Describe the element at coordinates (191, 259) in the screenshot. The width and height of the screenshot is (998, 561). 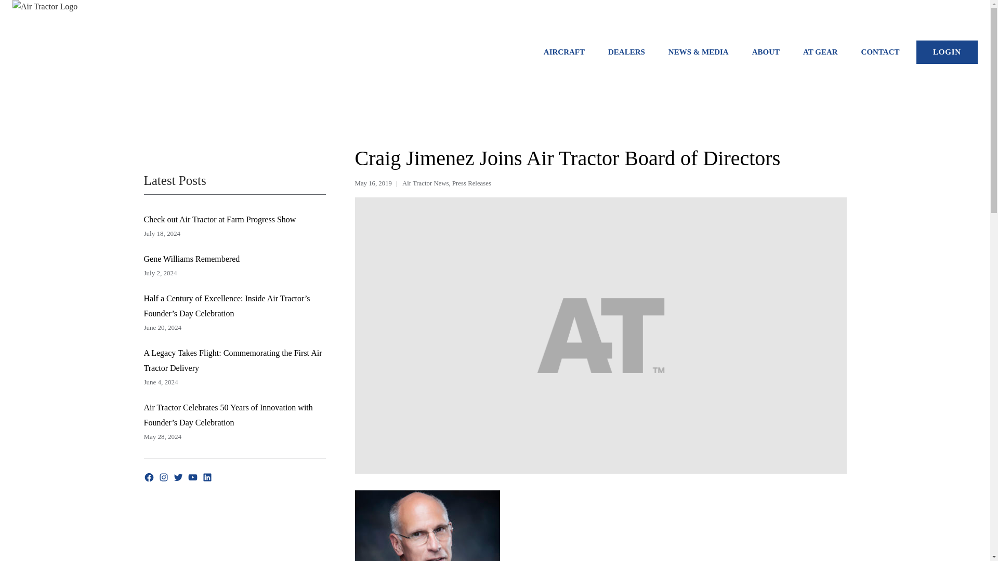
I see `Gene Williams Remembered` at that location.